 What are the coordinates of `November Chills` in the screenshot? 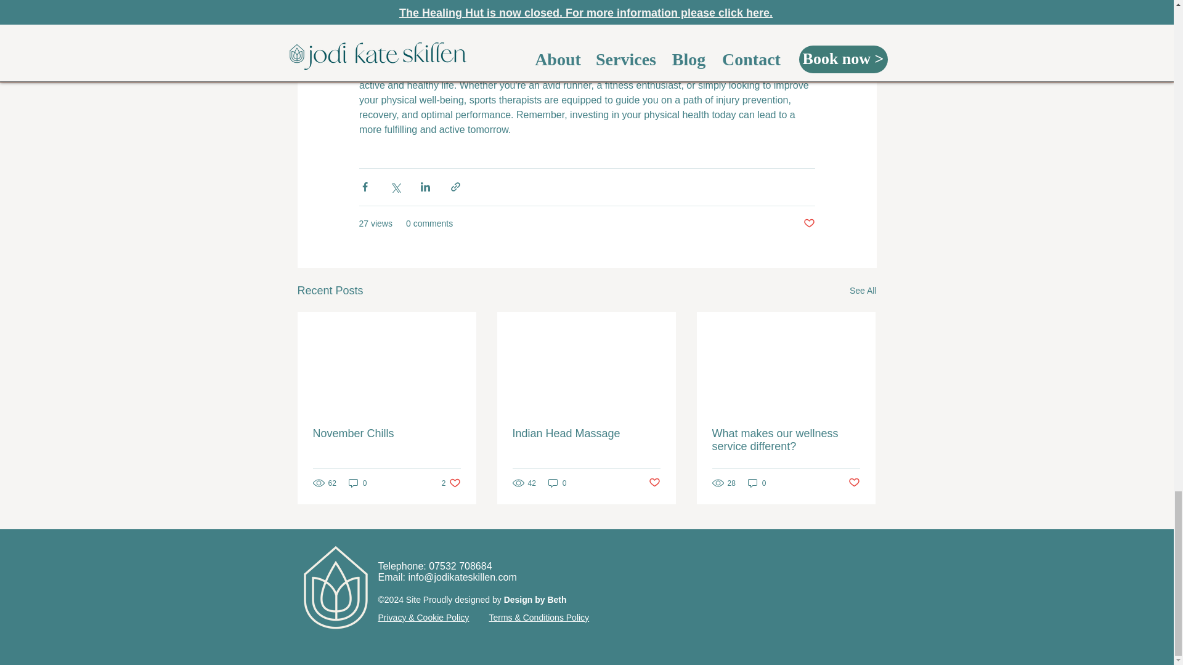 It's located at (387, 433).